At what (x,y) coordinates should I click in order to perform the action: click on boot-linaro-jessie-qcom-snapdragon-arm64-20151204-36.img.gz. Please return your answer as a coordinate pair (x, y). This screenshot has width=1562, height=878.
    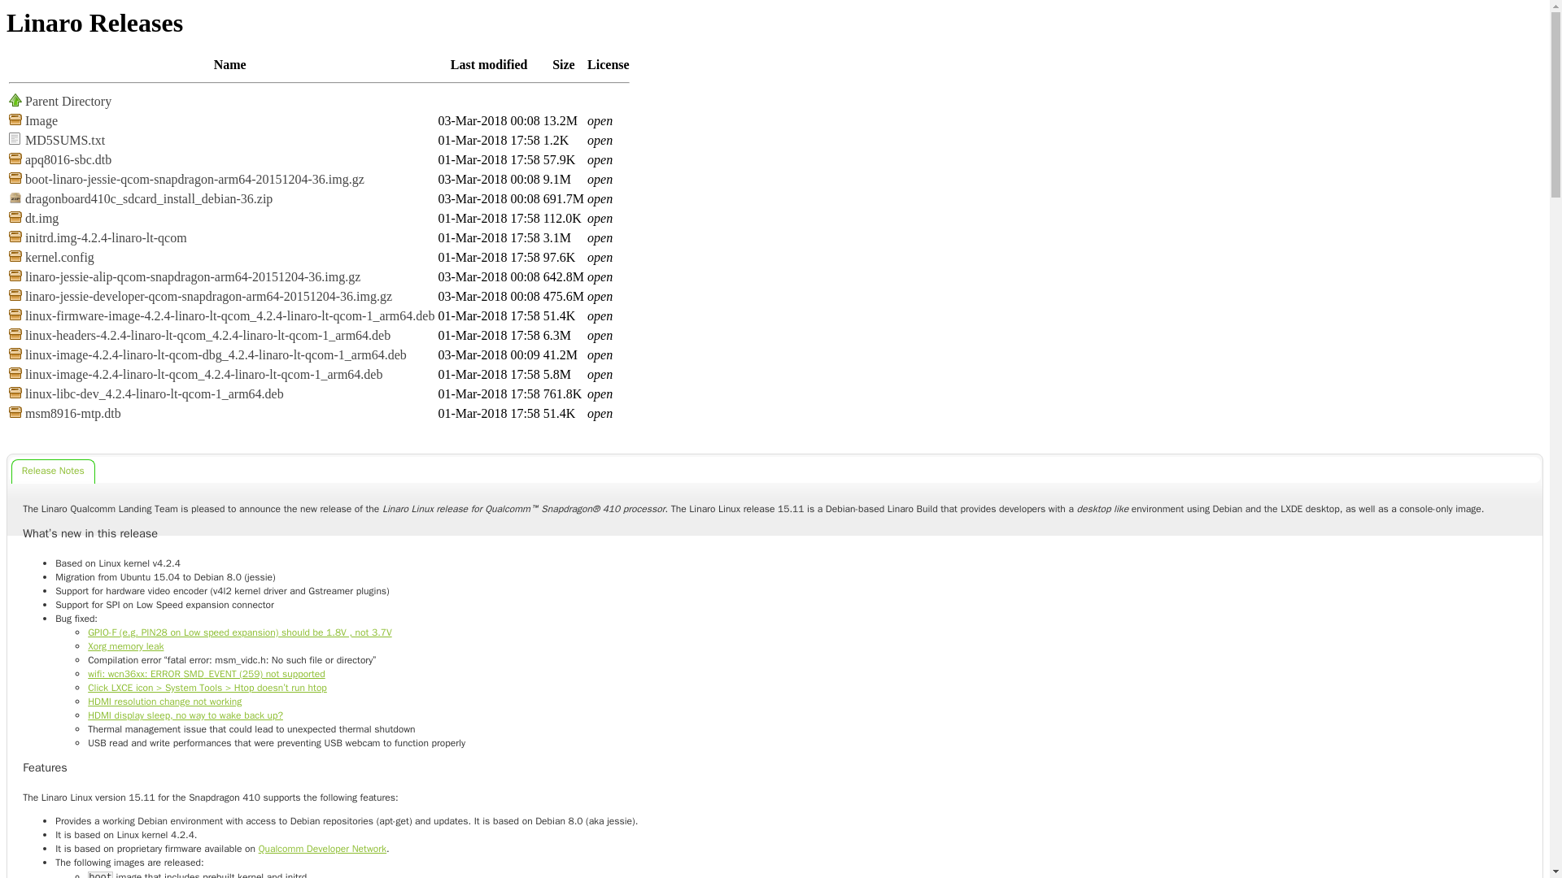
    Looking at the image, I should click on (194, 179).